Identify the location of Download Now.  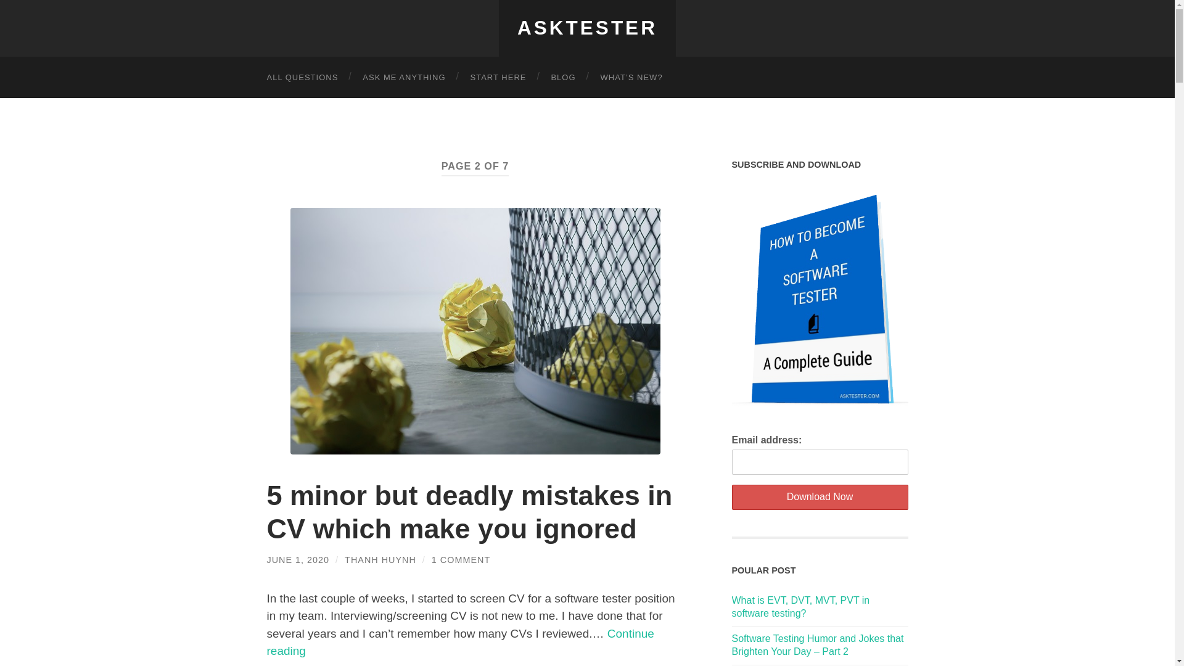
(820, 497).